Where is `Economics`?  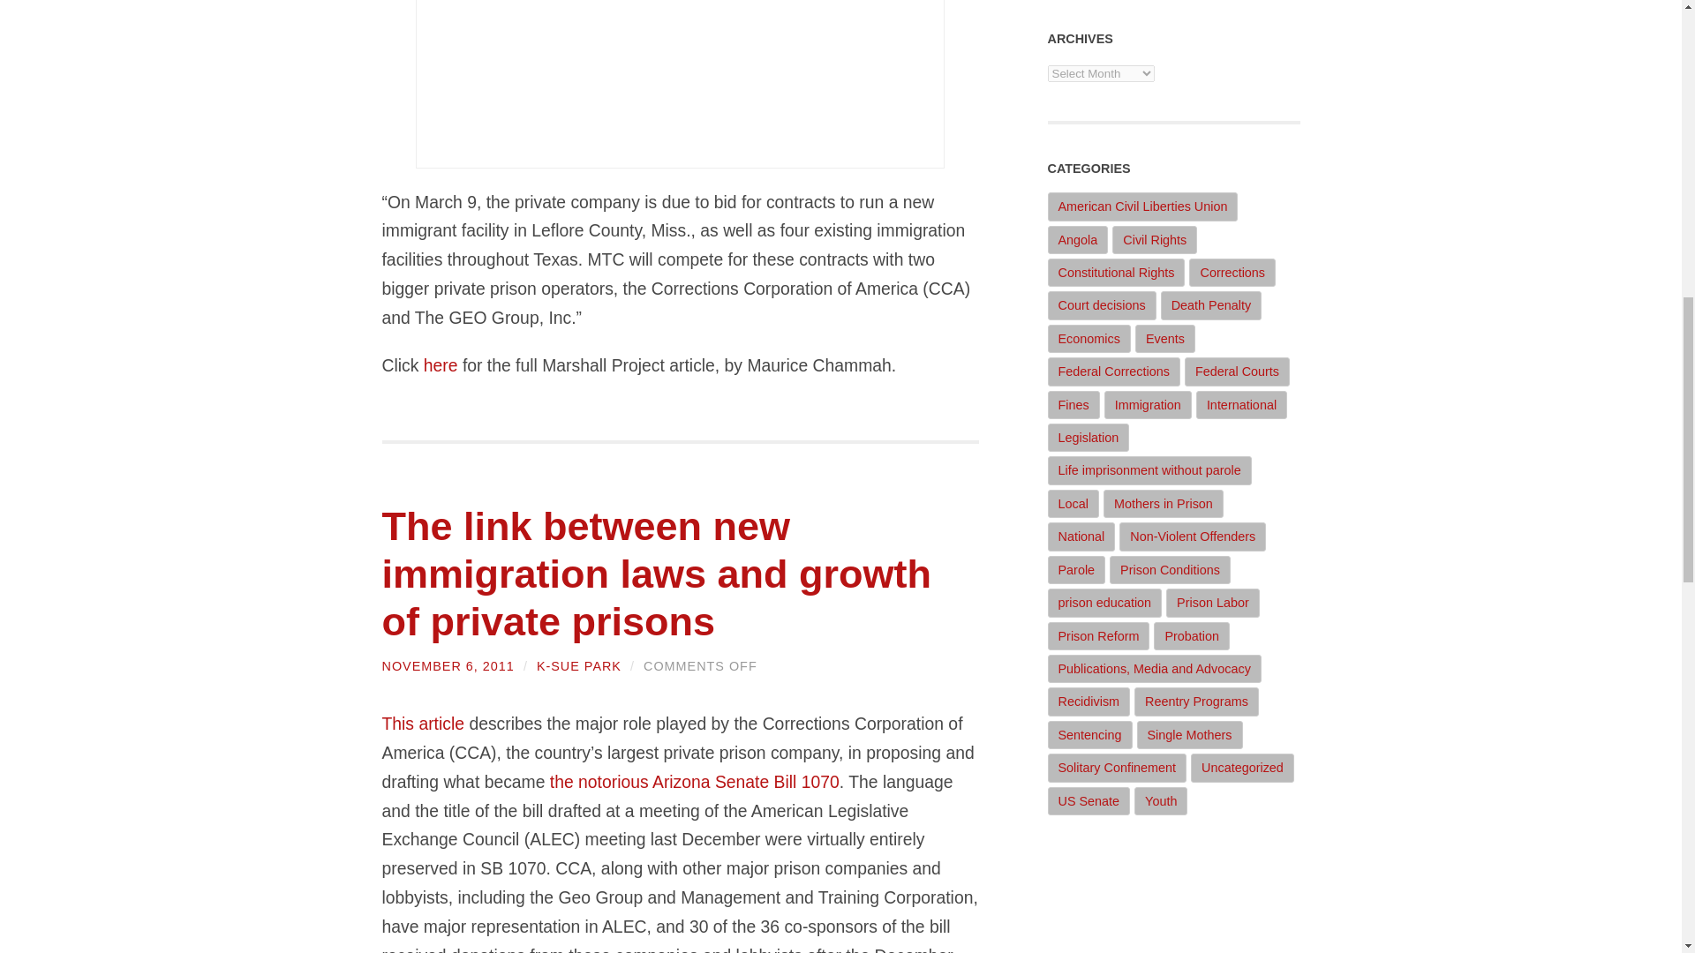
Economics is located at coordinates (1089, 339).